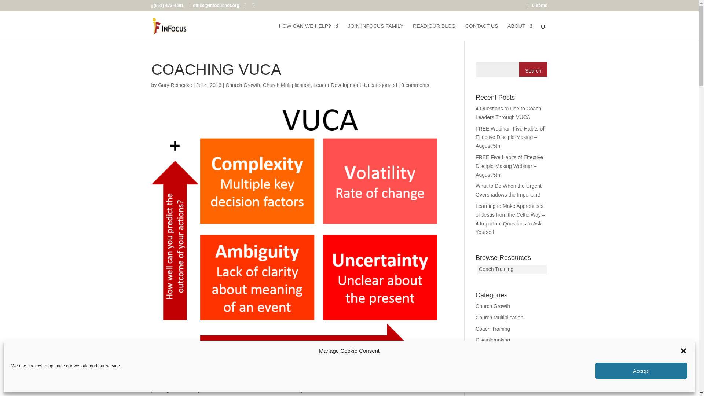 This screenshot has height=396, width=704. What do you see at coordinates (434, 32) in the screenshot?
I see `Infocus Blogs` at bounding box center [434, 32].